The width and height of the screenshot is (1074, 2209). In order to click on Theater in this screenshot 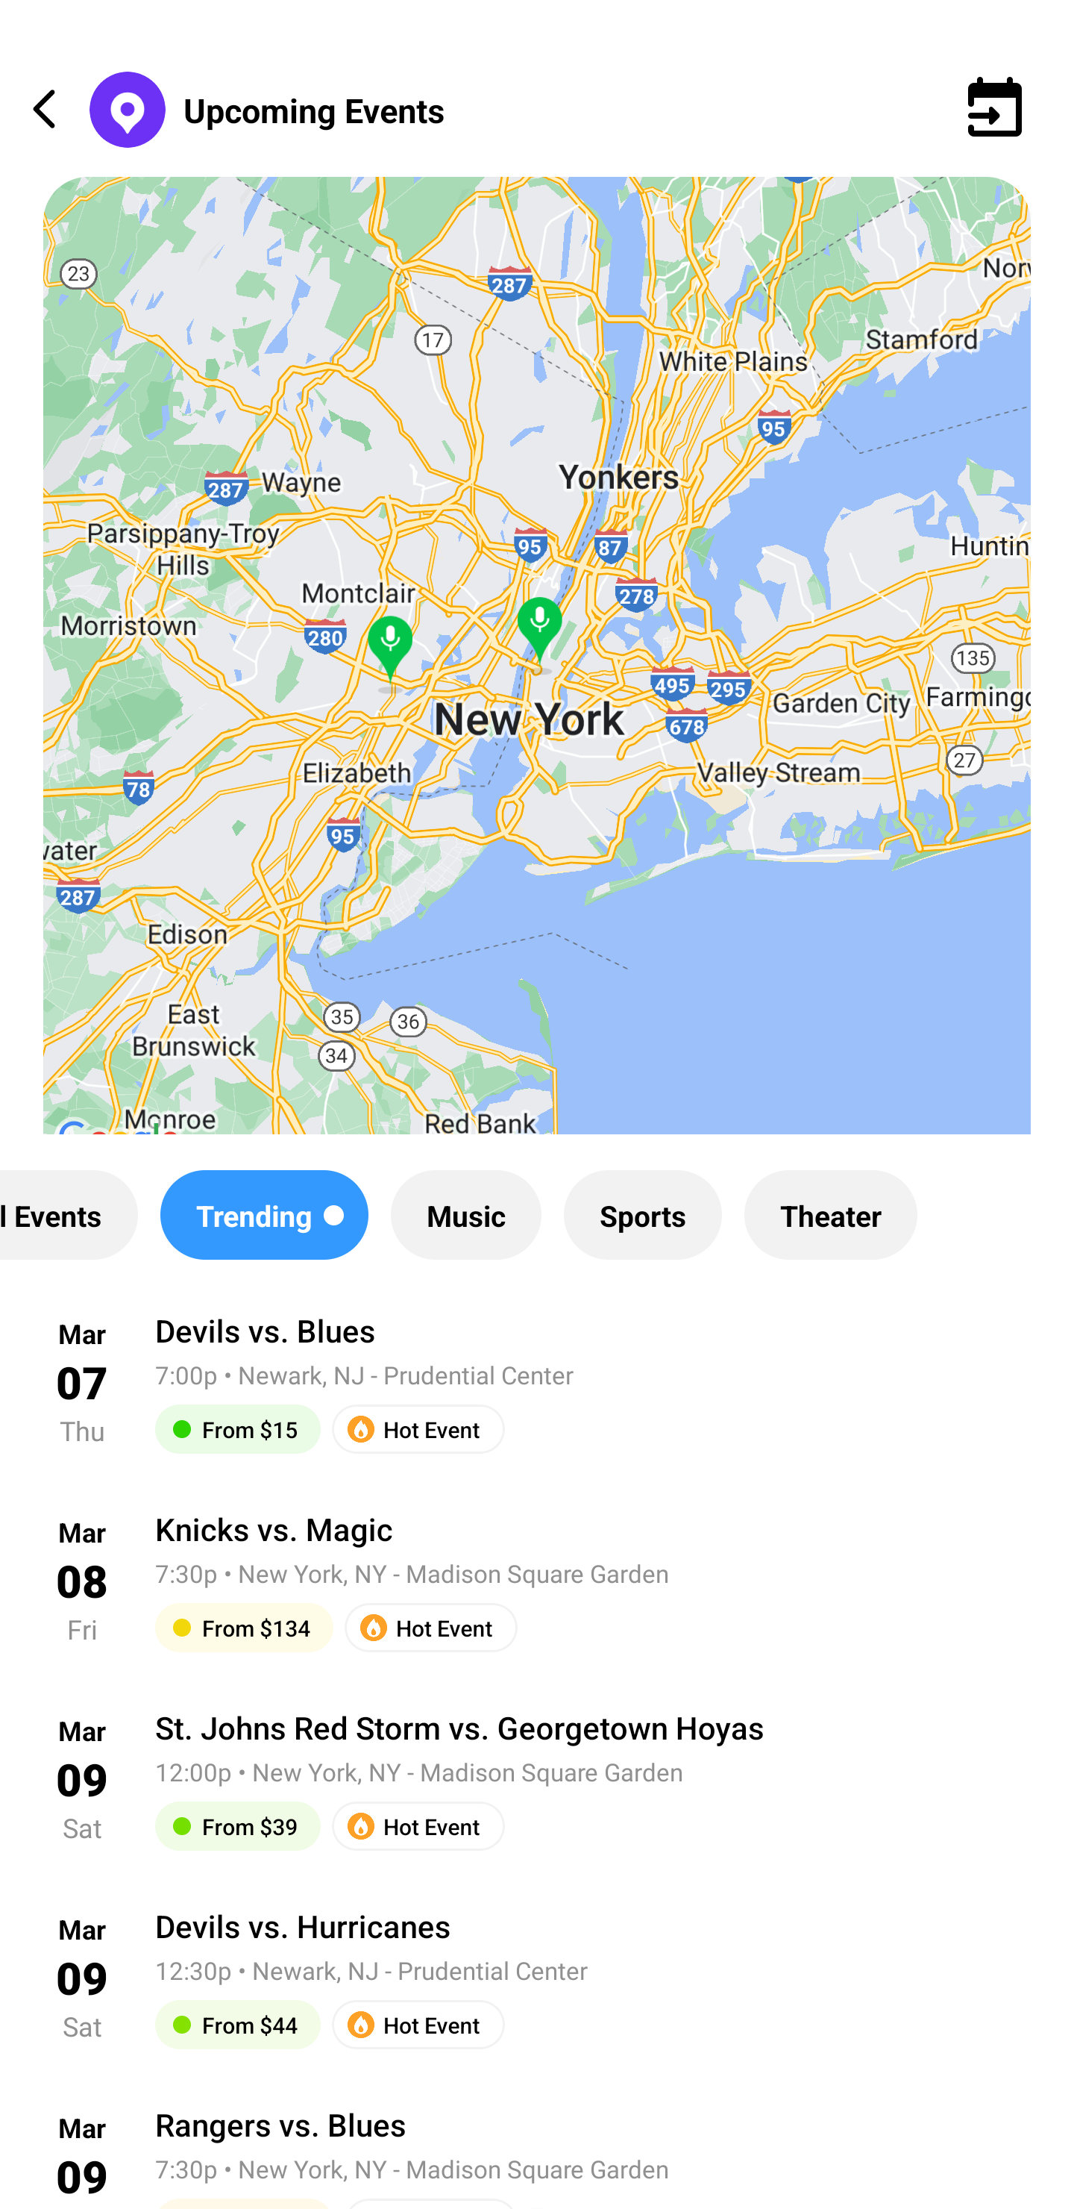, I will do `click(830, 1215)`.